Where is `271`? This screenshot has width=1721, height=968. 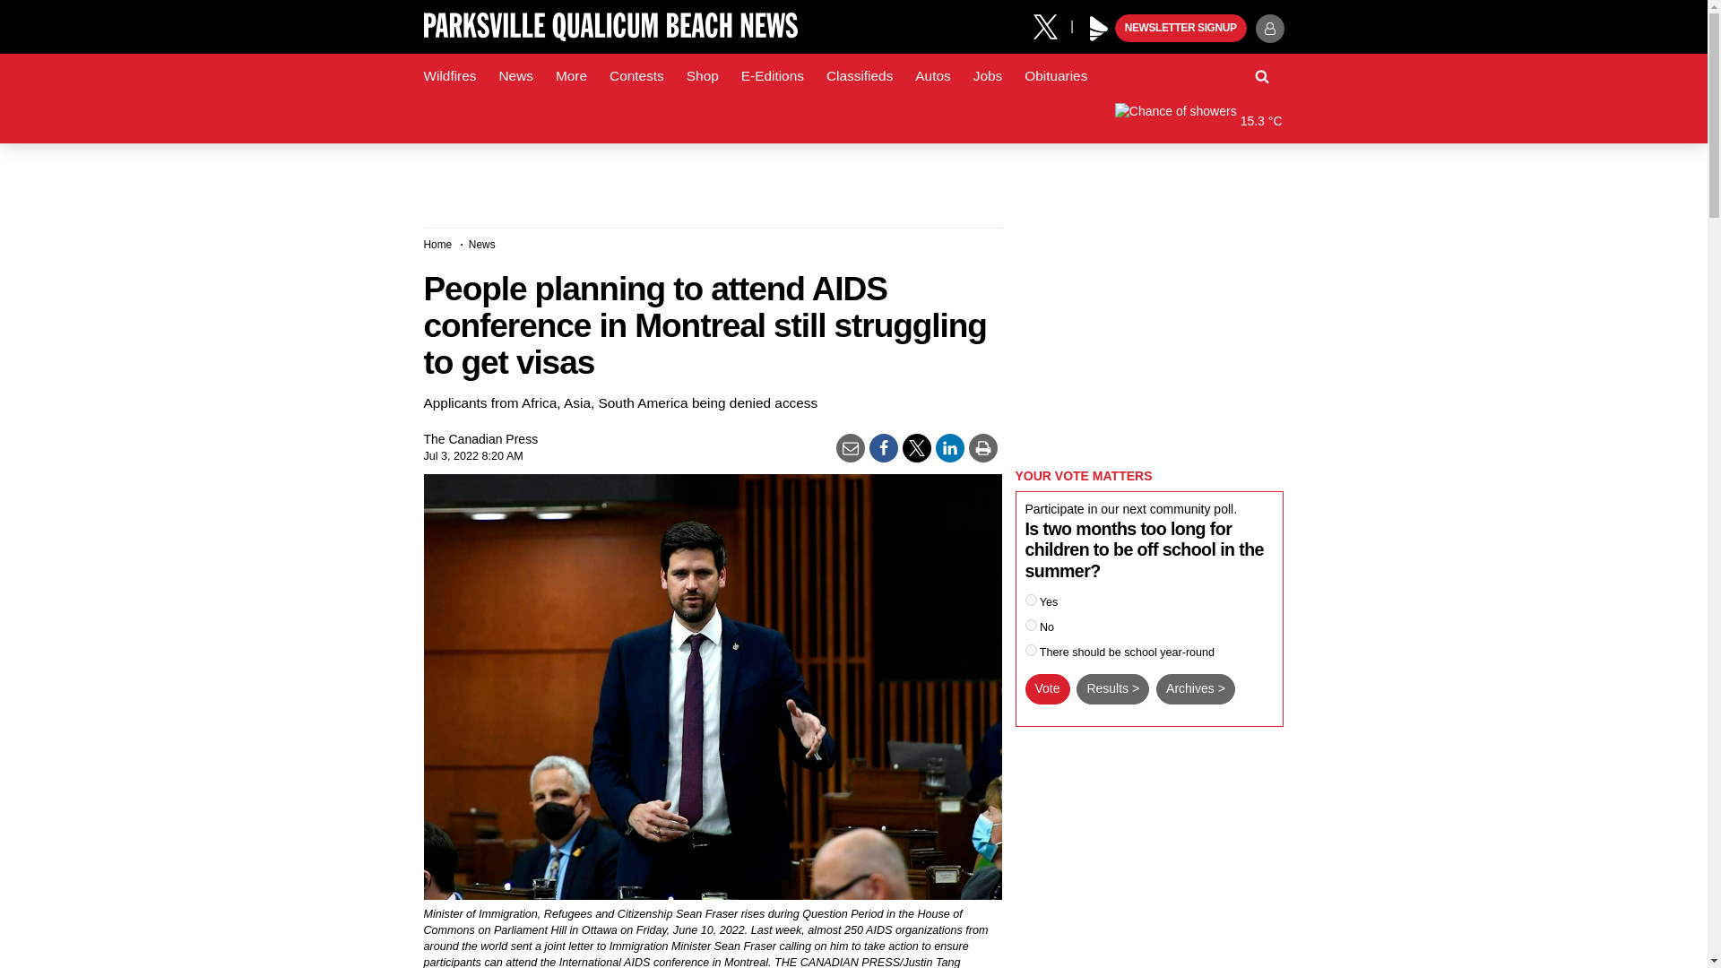 271 is located at coordinates (1031, 651).